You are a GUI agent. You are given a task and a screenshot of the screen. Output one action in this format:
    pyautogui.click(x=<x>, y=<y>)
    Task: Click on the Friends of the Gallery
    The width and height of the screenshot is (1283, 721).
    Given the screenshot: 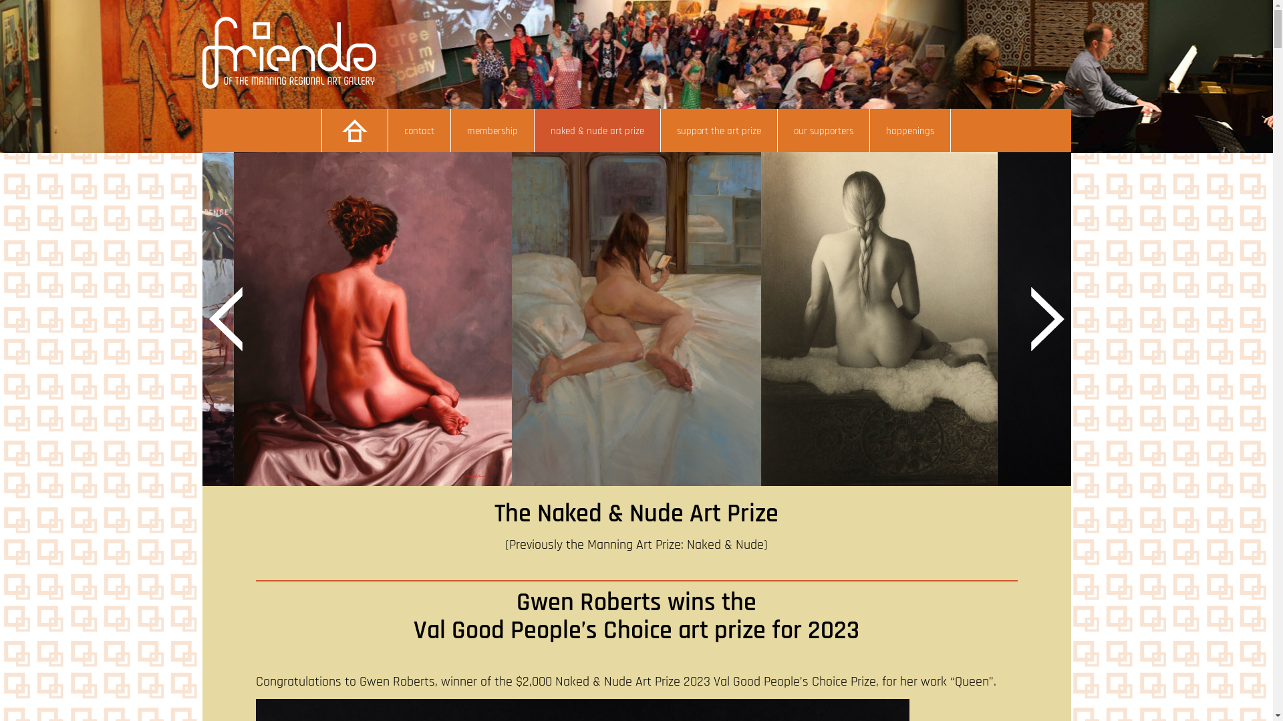 What is the action you would take?
    pyautogui.click(x=289, y=85)
    